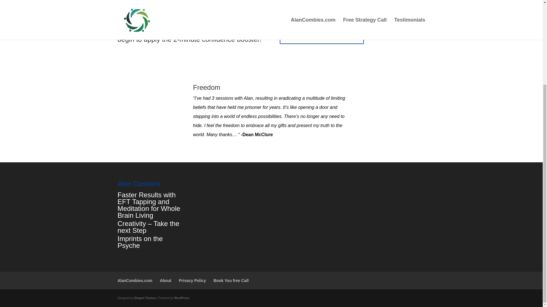 This screenshot has width=547, height=307. Describe the element at coordinates (181, 298) in the screenshot. I see `WordPress` at that location.